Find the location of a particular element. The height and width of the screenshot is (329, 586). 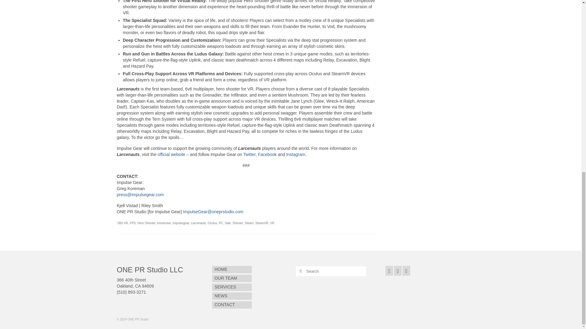

Larcenauts is located at coordinates (198, 223).